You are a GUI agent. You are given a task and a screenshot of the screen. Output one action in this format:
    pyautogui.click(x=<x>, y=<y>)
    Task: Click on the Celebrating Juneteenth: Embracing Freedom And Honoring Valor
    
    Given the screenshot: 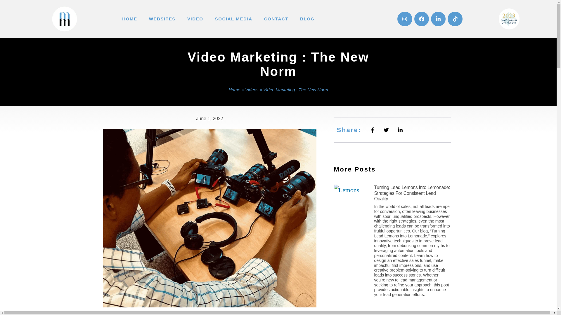 What is the action you would take?
    pyautogui.click(x=409, y=313)
    